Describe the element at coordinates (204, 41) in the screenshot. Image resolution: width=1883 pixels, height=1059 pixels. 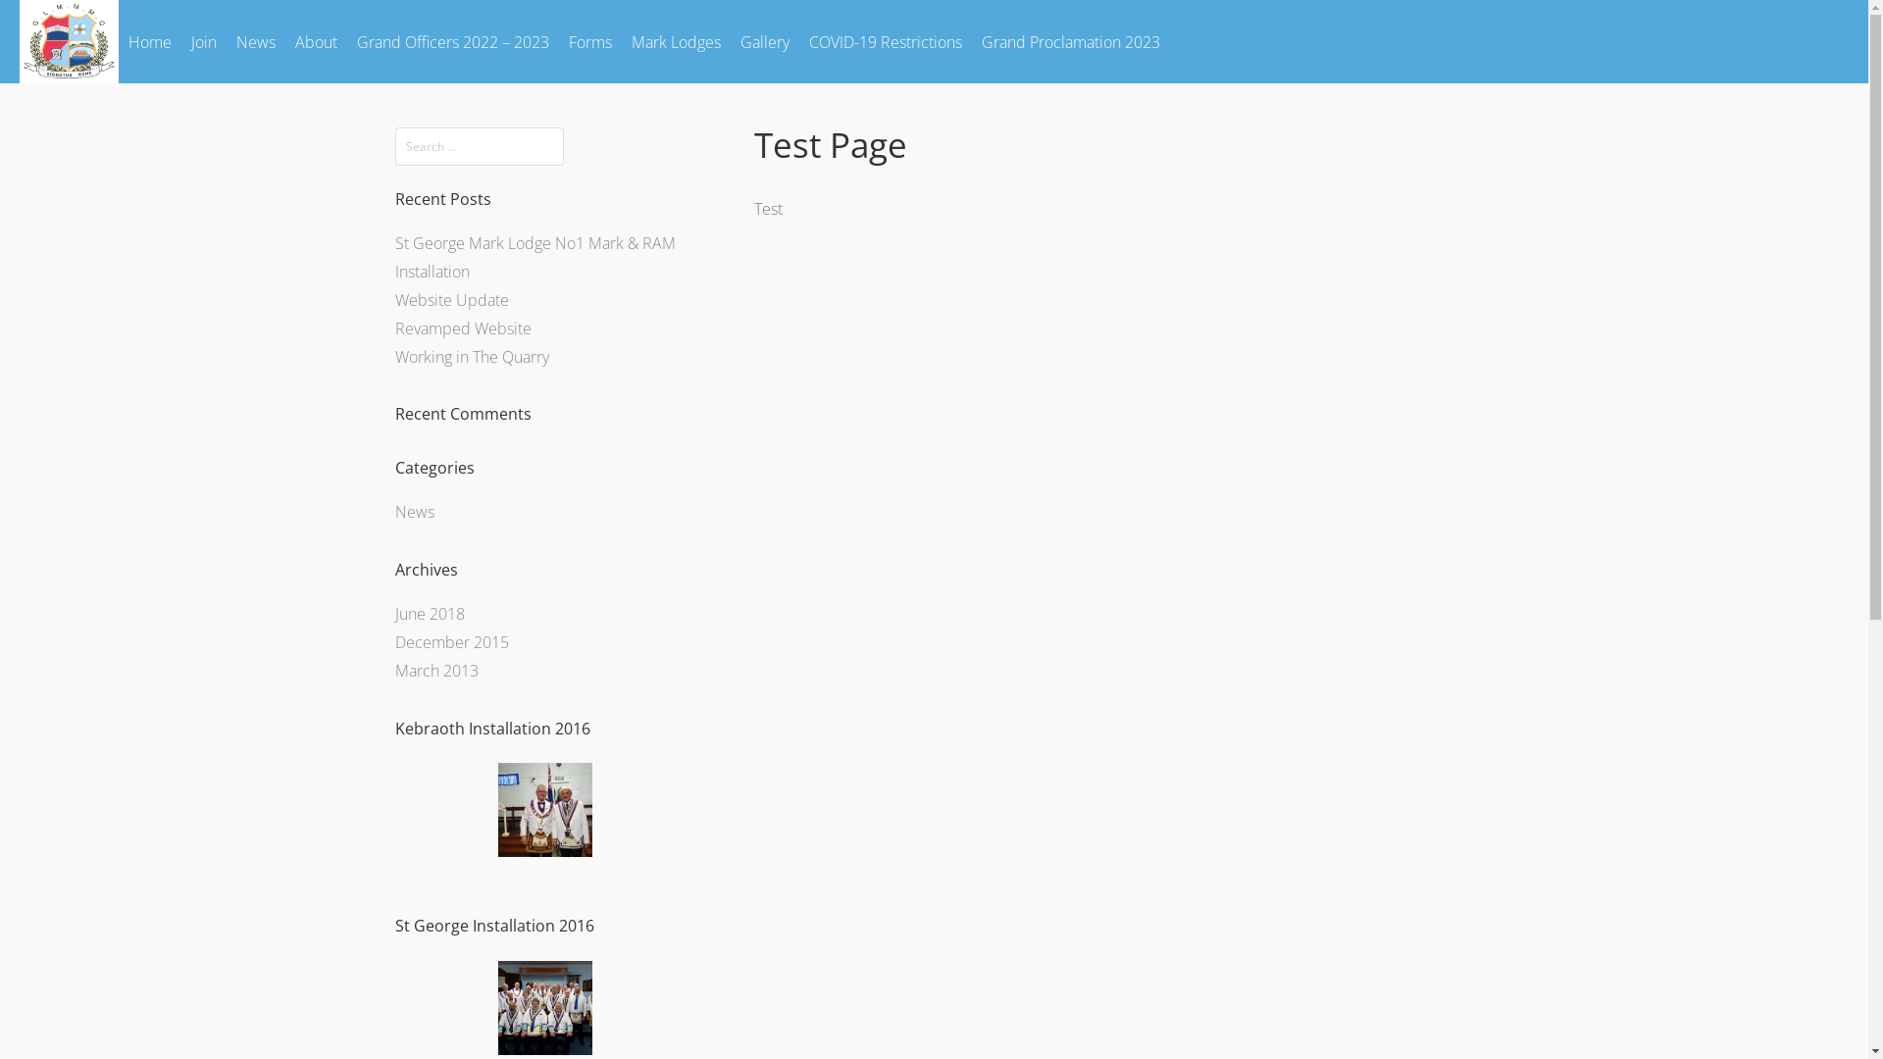
I see `Join` at that location.